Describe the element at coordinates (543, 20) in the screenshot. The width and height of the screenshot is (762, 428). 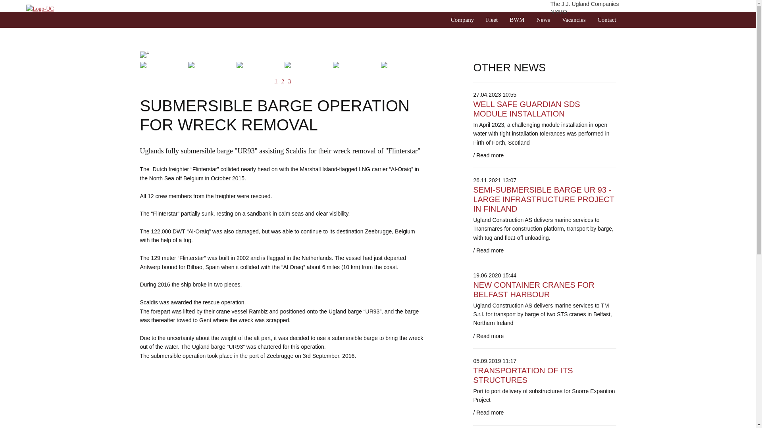
I see `News` at that location.